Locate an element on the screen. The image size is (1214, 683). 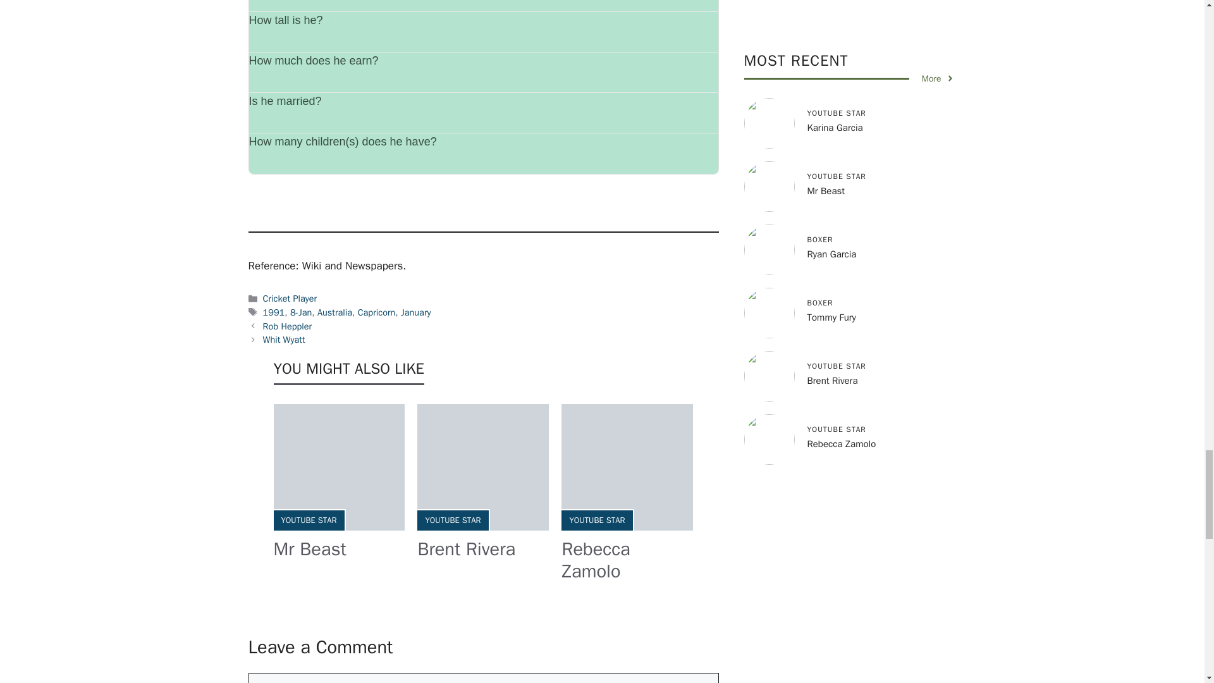
Brent Rivera is located at coordinates (466, 549).